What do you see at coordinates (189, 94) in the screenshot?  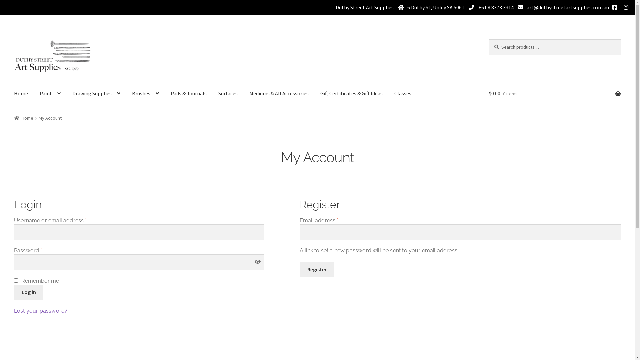 I see `Pads & Journals` at bounding box center [189, 94].